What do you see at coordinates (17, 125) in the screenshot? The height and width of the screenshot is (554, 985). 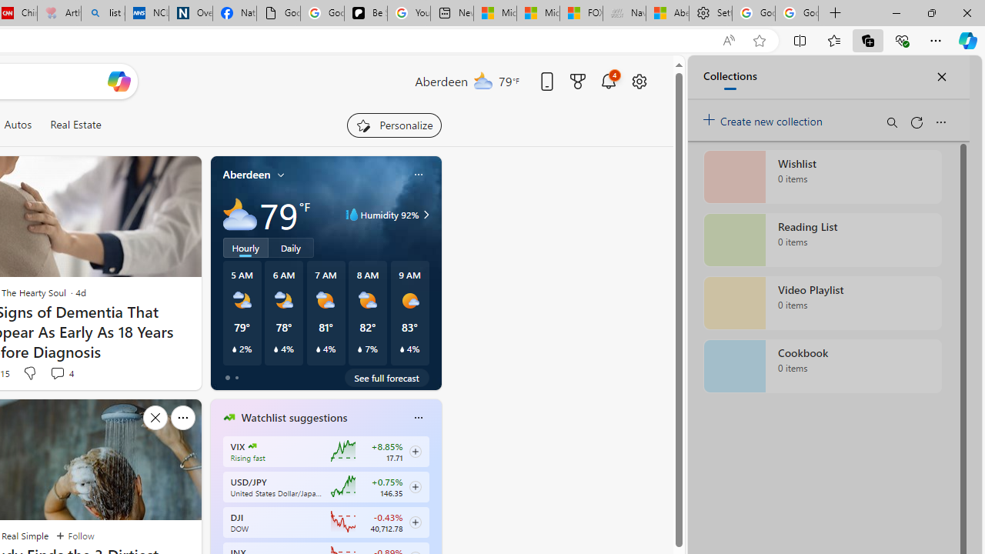 I see `Autos` at bounding box center [17, 125].